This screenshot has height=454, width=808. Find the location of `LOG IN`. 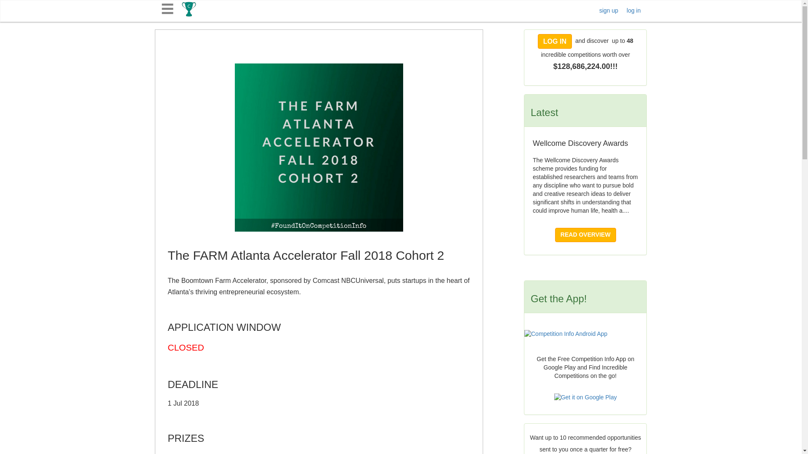

LOG IN is located at coordinates (555, 41).